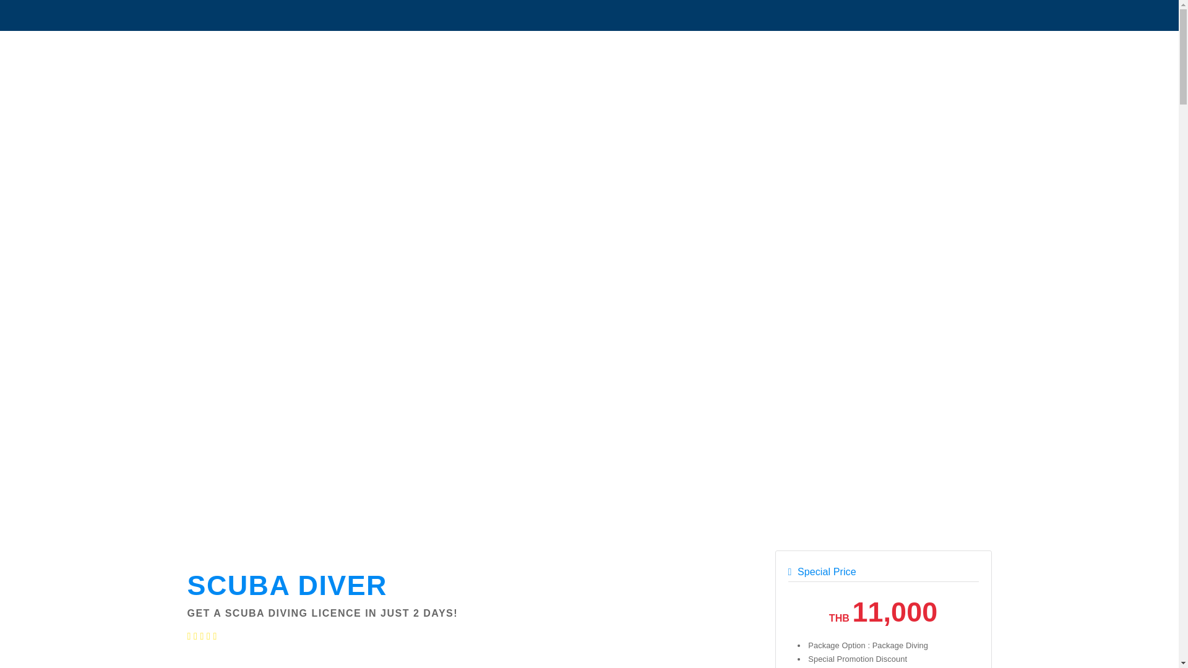 The height and width of the screenshot is (668, 1188). Describe the element at coordinates (520, 662) in the screenshot. I see `Location` at that location.